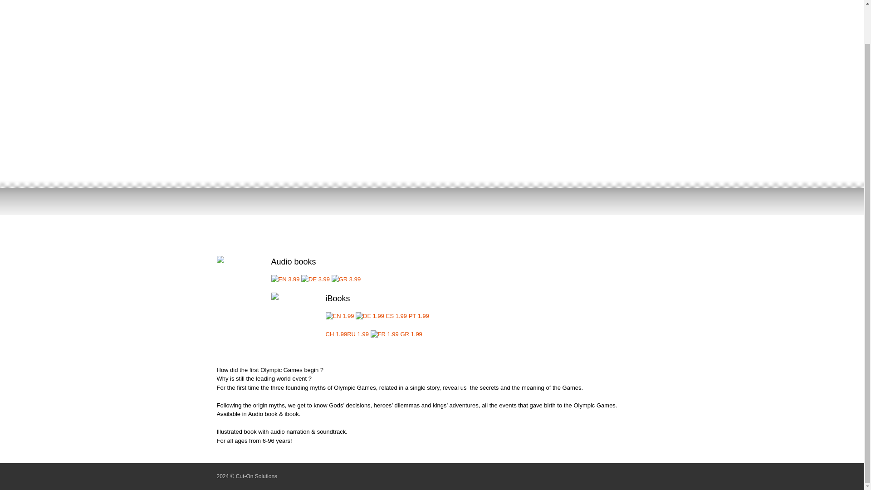 The image size is (871, 490). What do you see at coordinates (316, 279) in the screenshot?
I see `DE 3.99` at bounding box center [316, 279].